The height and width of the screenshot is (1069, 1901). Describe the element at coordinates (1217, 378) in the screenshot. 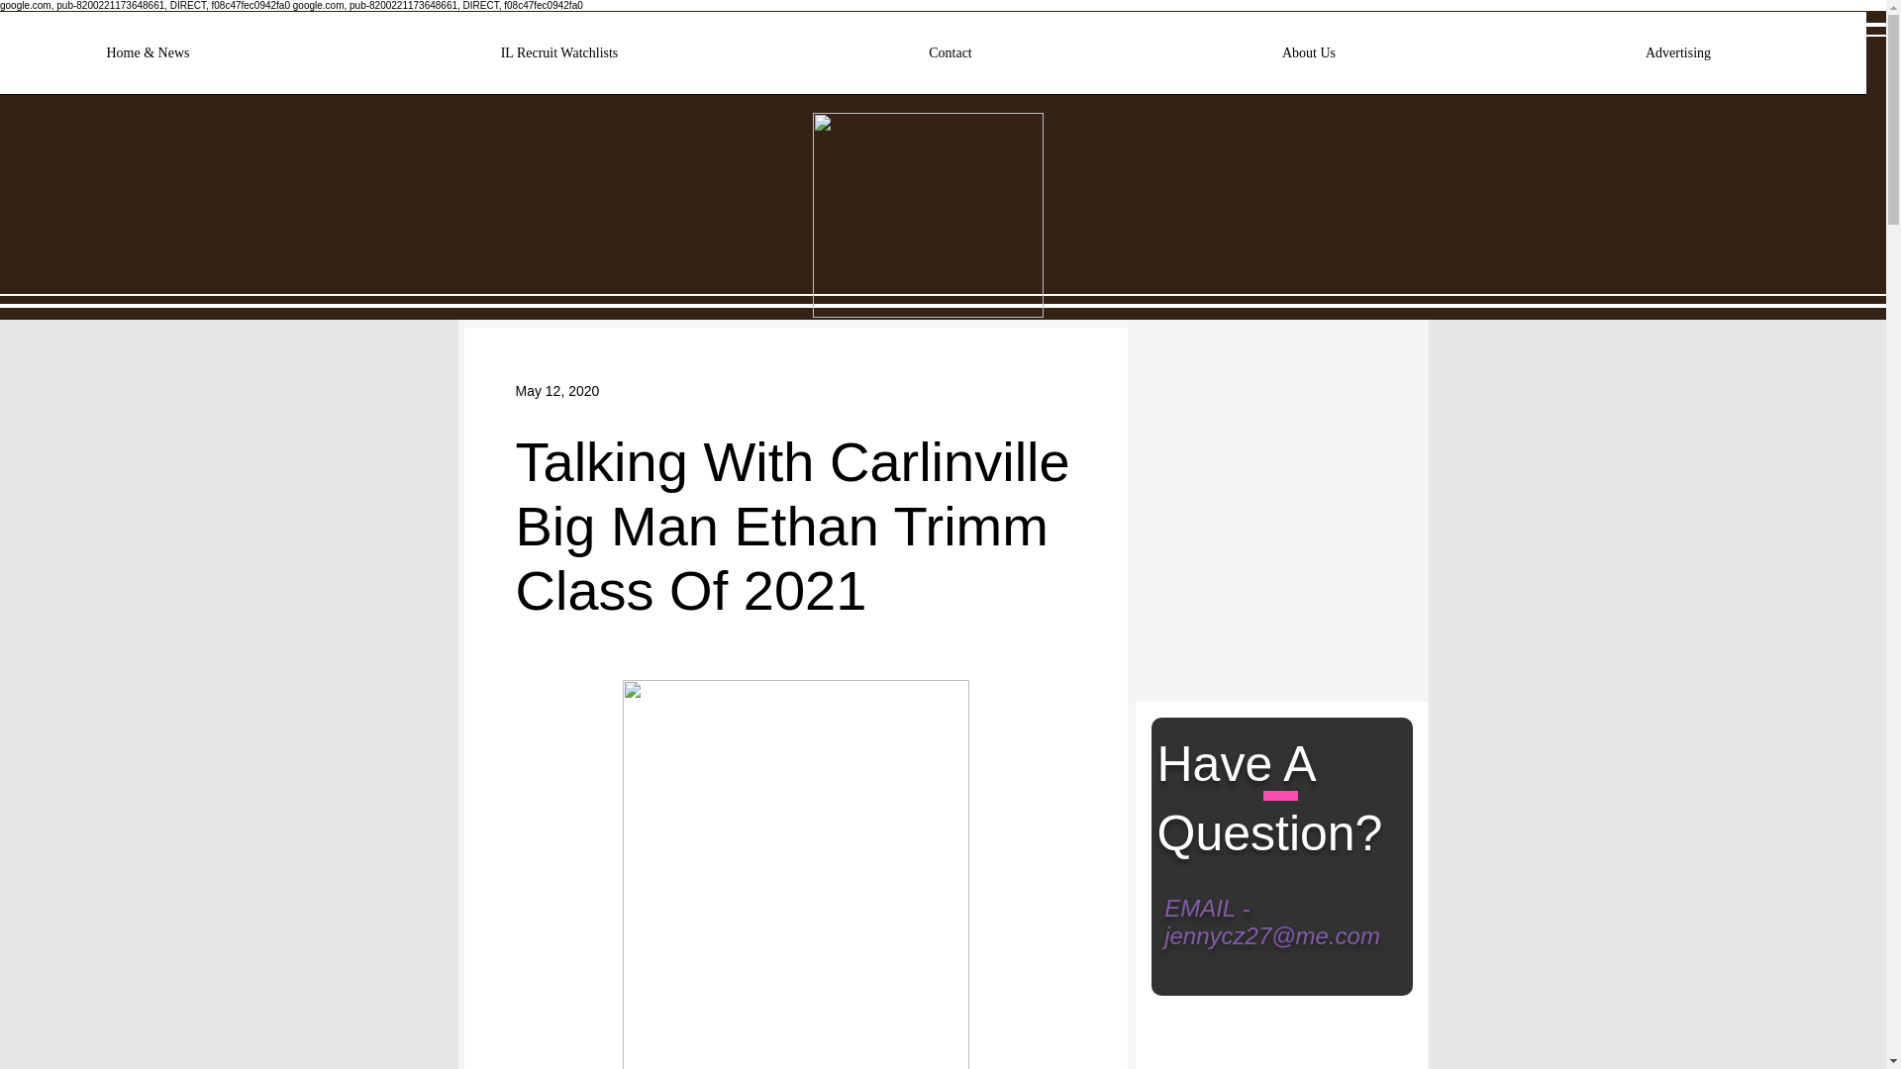

I see `Twitter Follow` at that location.